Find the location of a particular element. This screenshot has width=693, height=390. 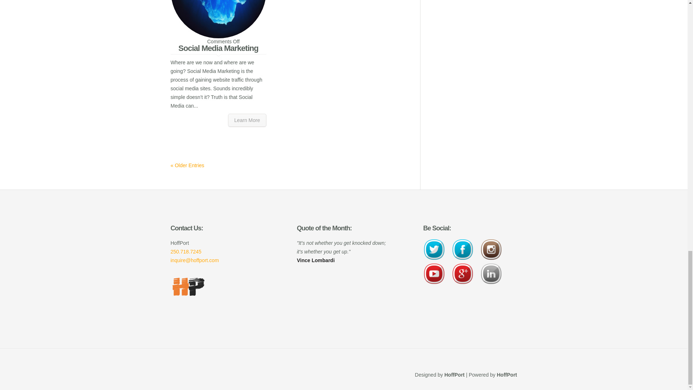

HoffPort is located at coordinates (454, 375).